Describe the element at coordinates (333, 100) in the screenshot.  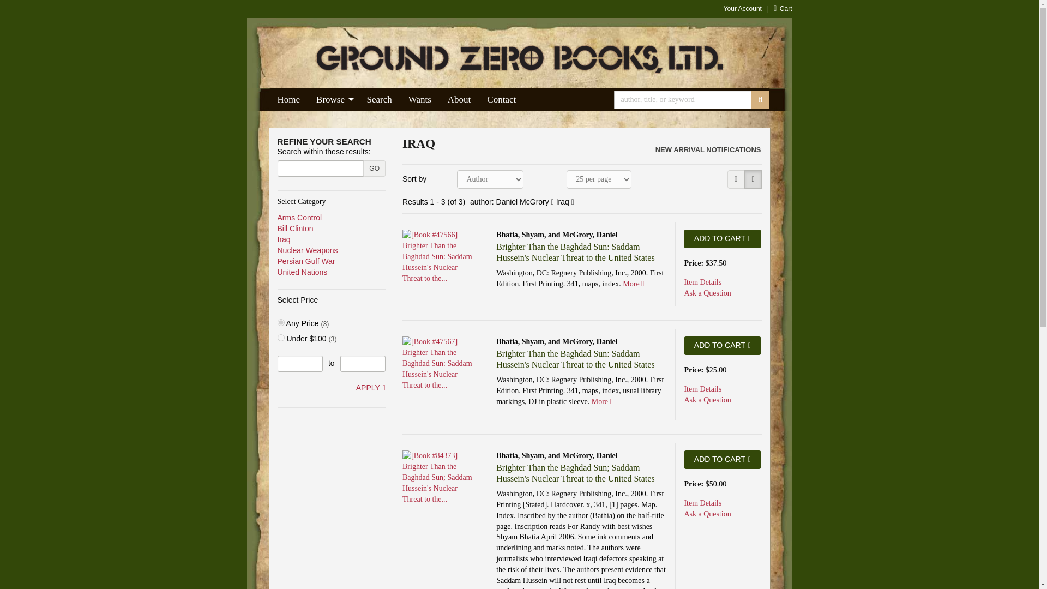
I see `Browse` at that location.